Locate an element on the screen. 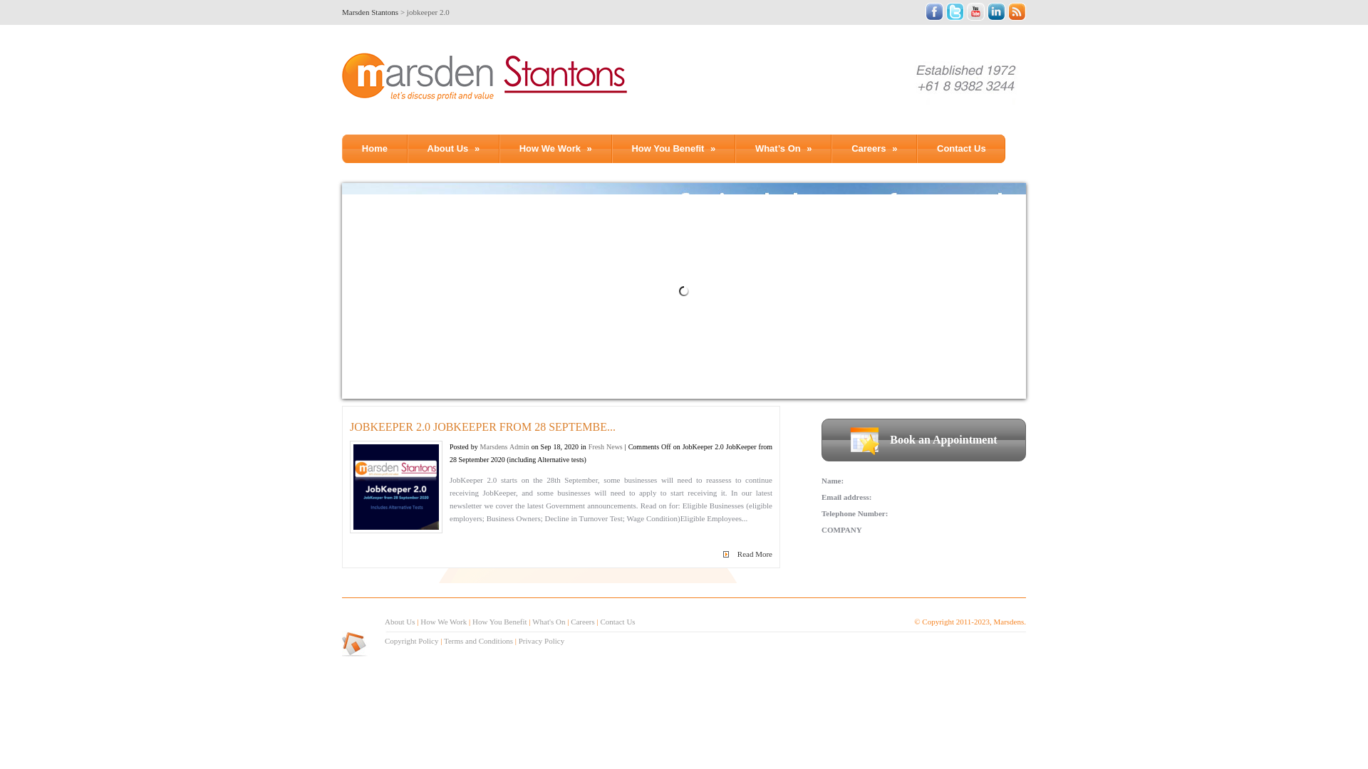 Image resolution: width=1368 pixels, height=769 pixels. Book an Appointment is located at coordinates (923, 440).